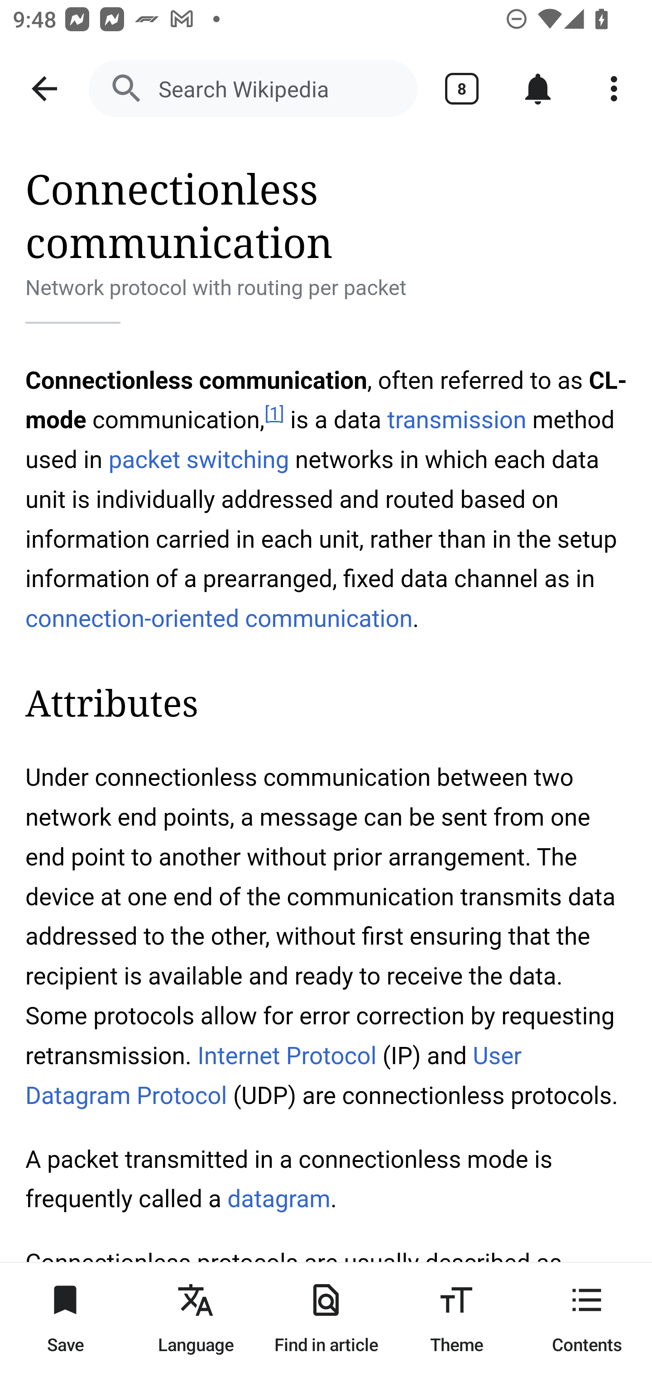 This screenshot has height=1376, width=652. What do you see at coordinates (198, 459) in the screenshot?
I see `packet switching` at bounding box center [198, 459].